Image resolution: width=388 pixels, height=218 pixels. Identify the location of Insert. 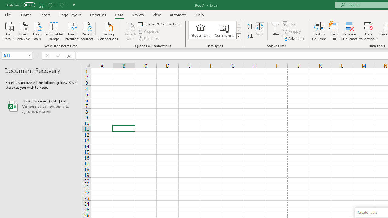
(45, 15).